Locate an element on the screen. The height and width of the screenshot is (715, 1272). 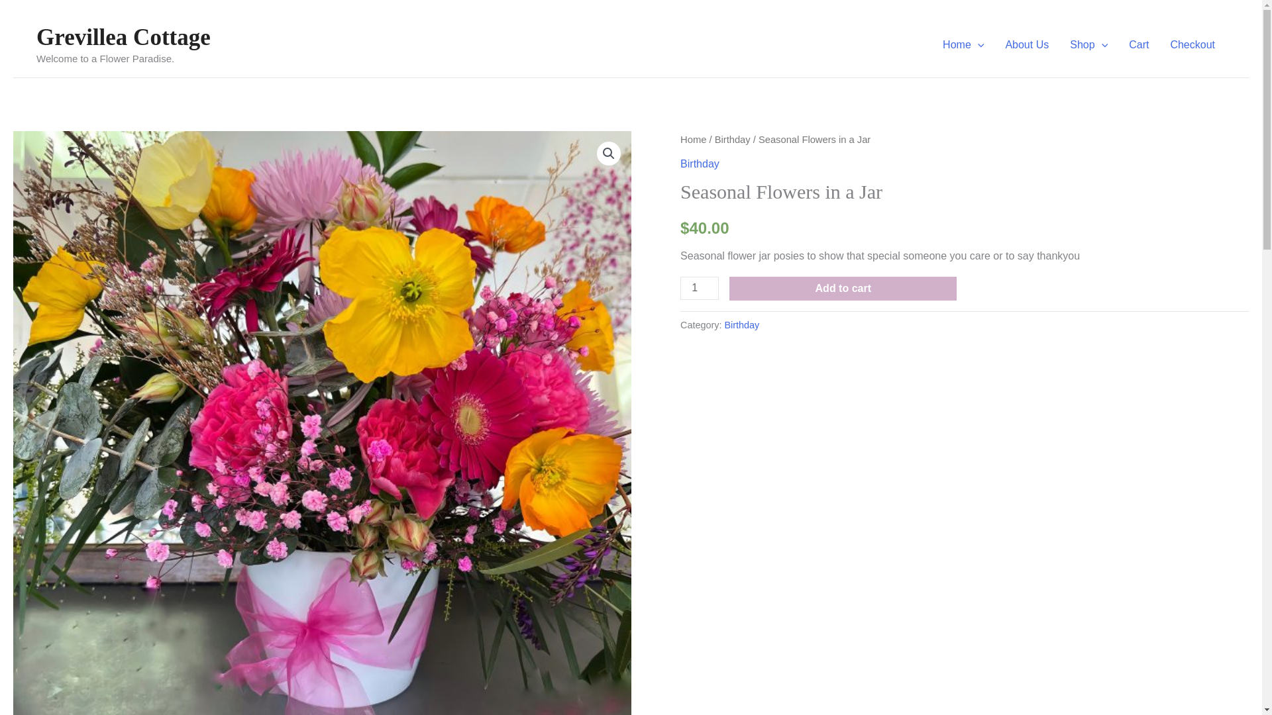
Shop is located at coordinates (1088, 45).